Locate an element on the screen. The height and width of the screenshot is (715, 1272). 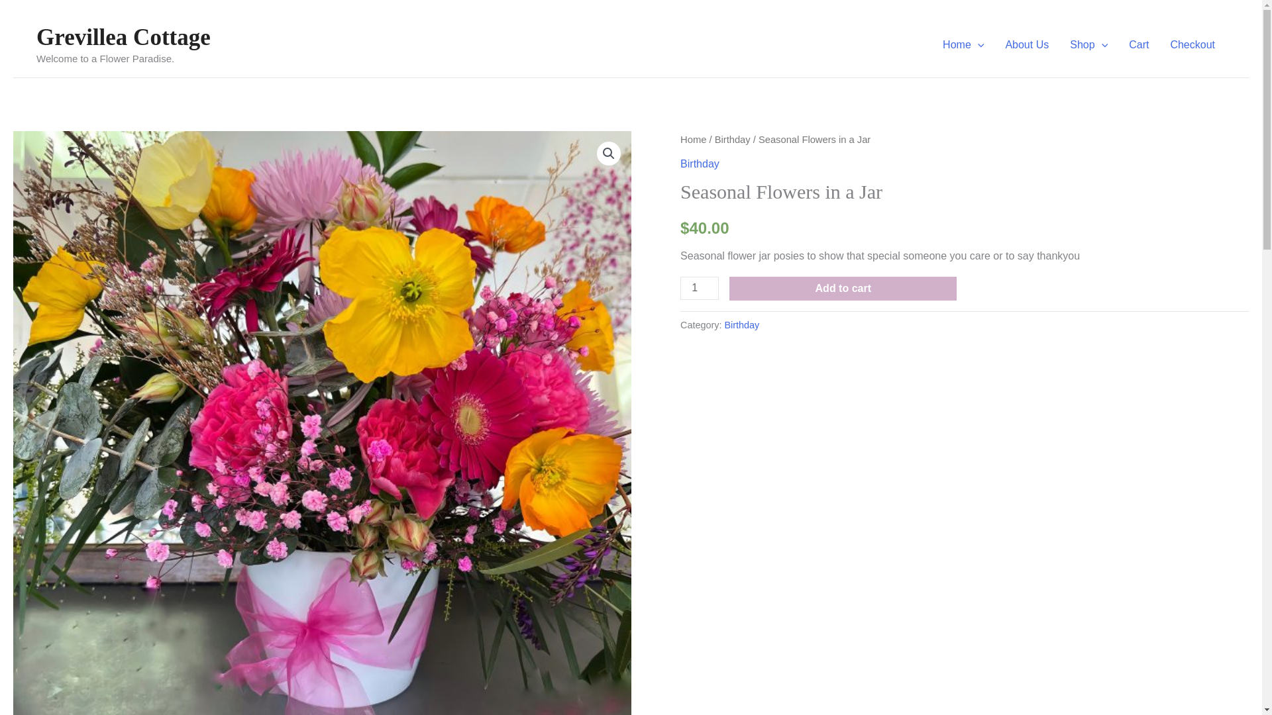
Shop is located at coordinates (1088, 45).